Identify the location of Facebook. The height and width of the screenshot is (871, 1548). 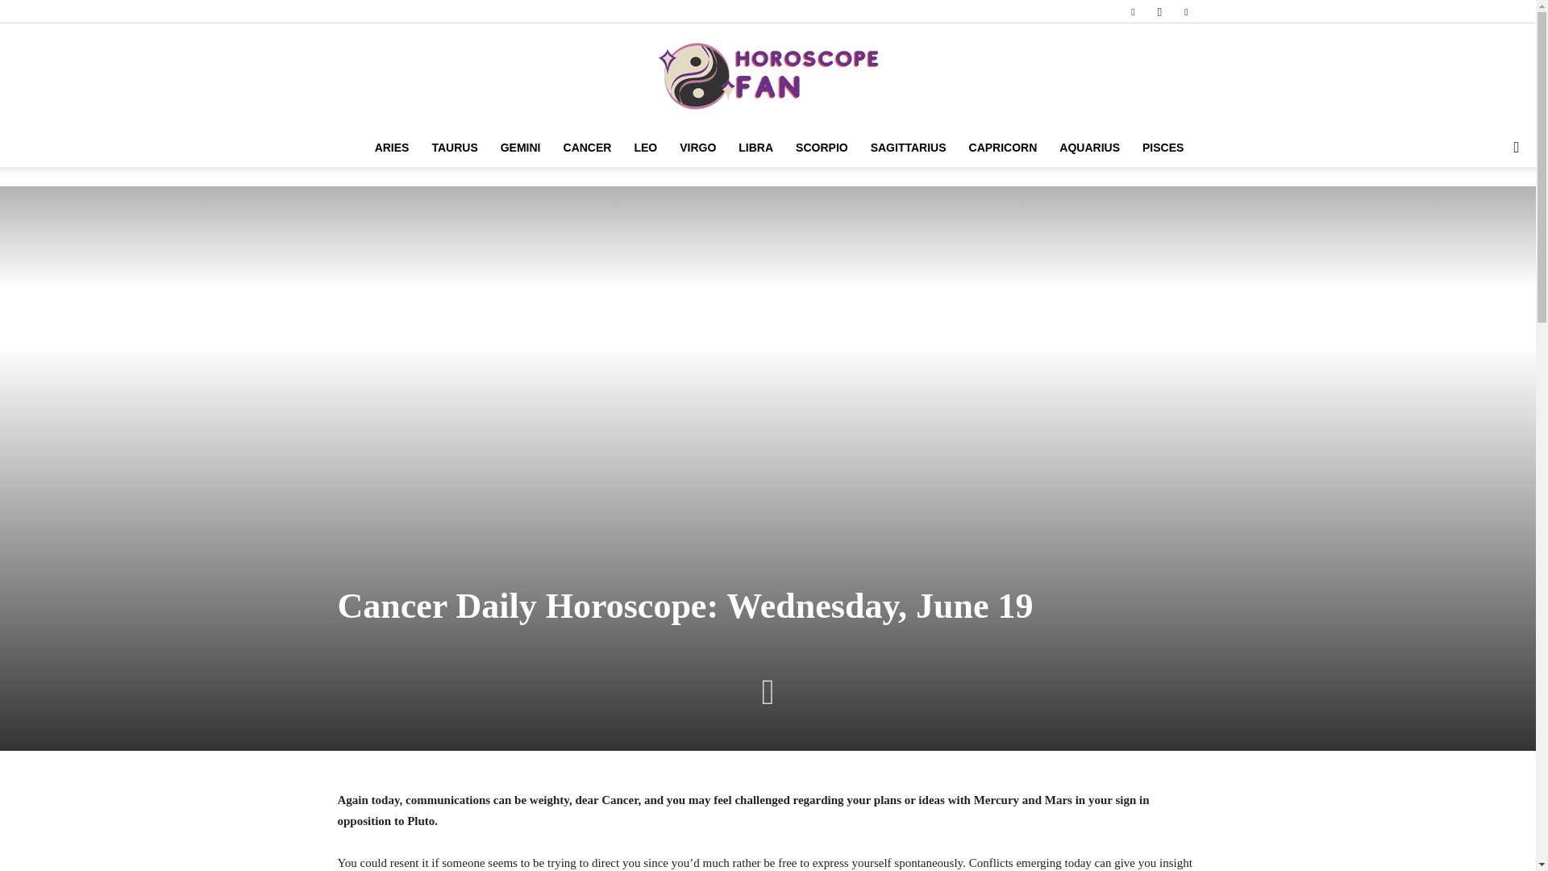
(1133, 11).